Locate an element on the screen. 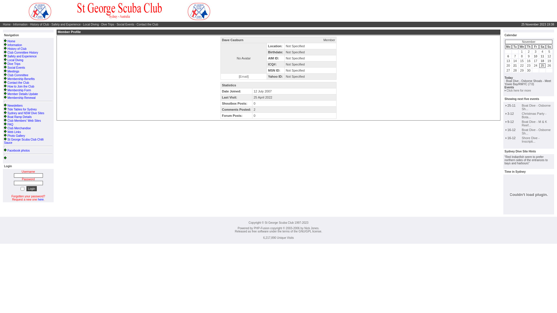 The height and width of the screenshot is (313, 557). History of Club is located at coordinates (17, 49).